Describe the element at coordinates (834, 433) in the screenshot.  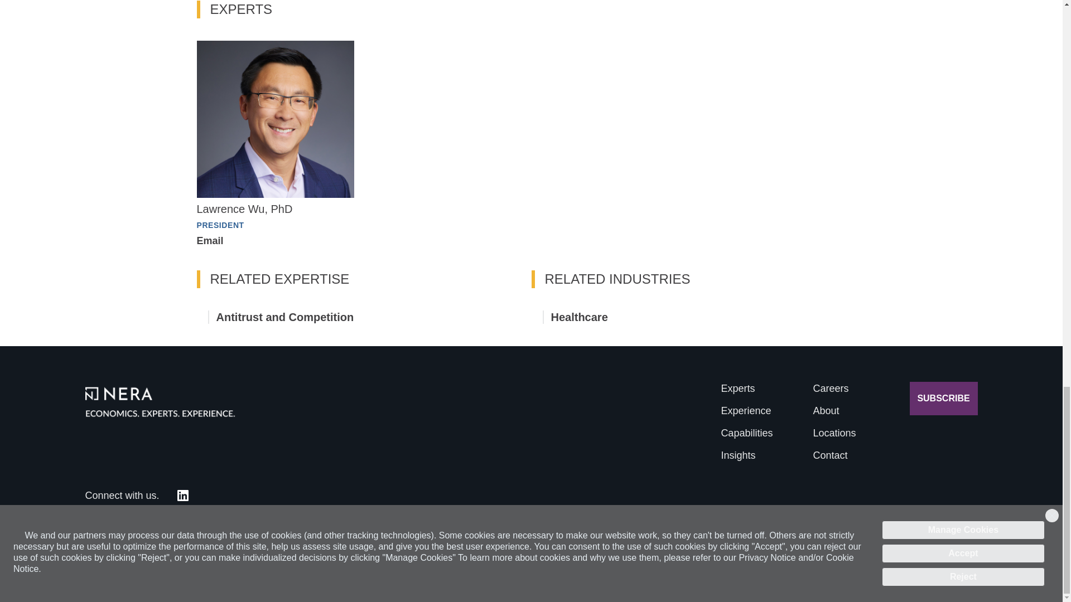
I see `Locations` at that location.